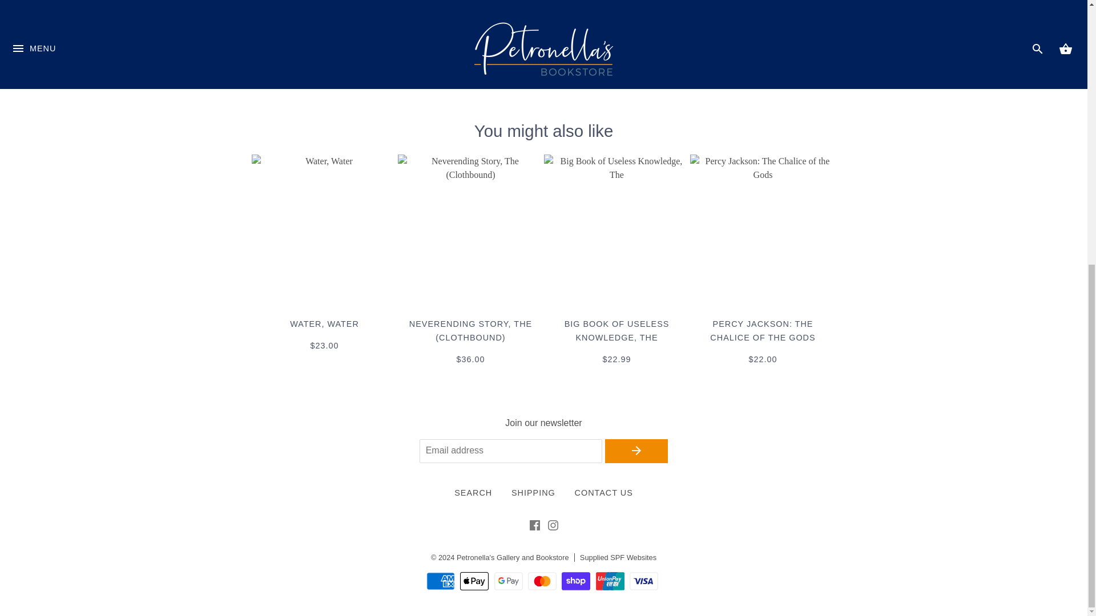 The width and height of the screenshot is (1096, 616). I want to click on Email this product to somebody, so click(644, 72).